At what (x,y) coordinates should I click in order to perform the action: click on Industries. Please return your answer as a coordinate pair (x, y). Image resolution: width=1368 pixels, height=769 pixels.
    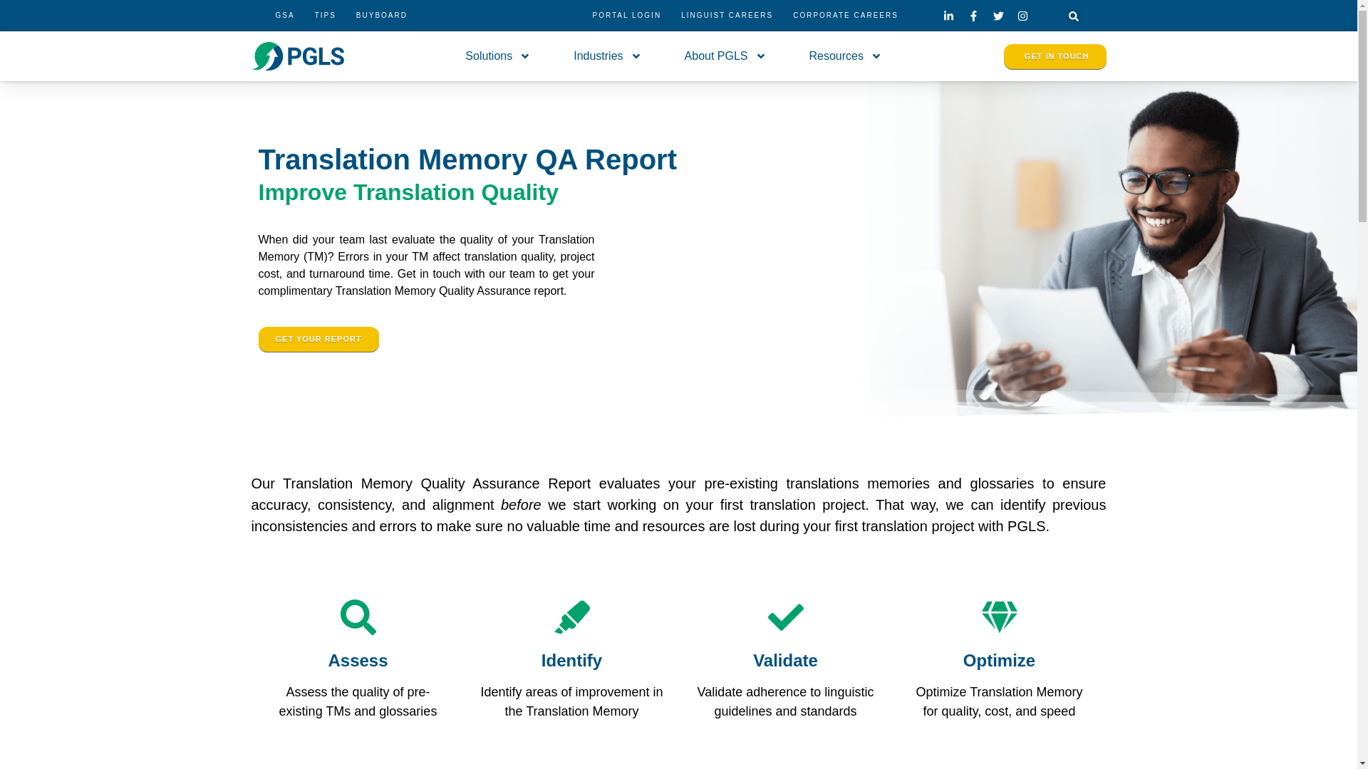
    Looking at the image, I should click on (607, 56).